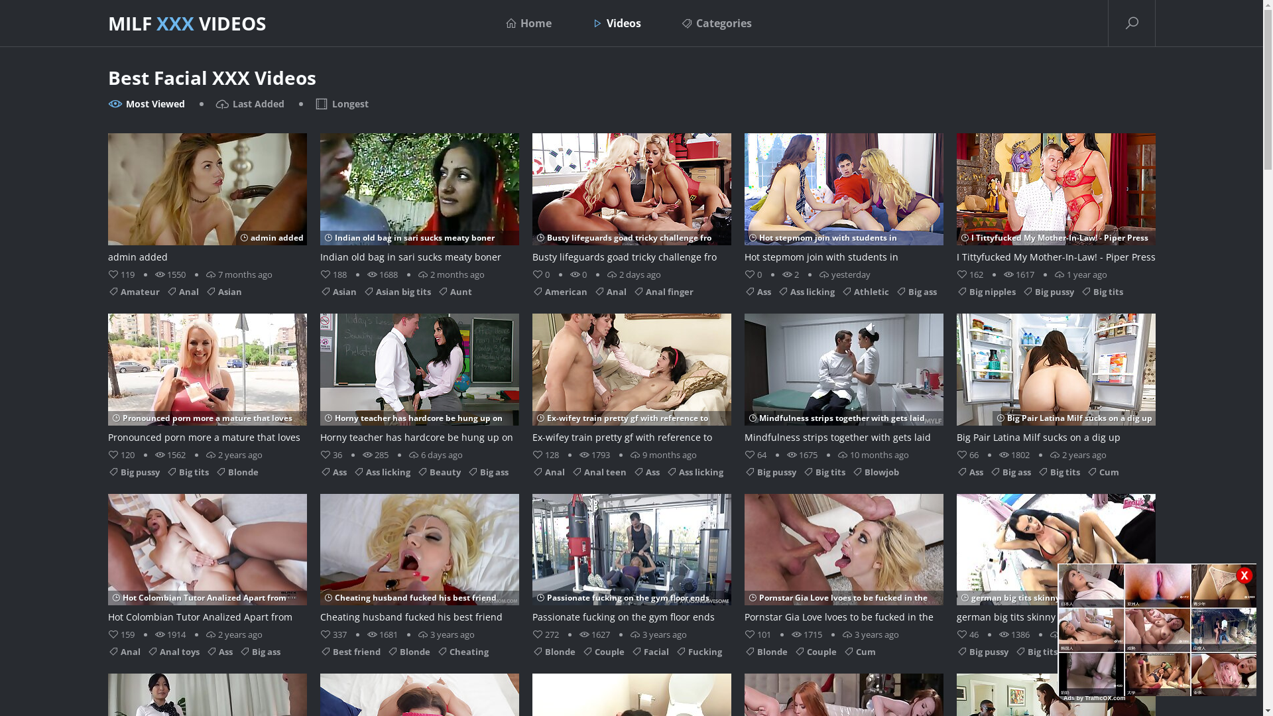  I want to click on I Tittyfucked My Mother-In-Law! - Piper Press & Alex Mack, so click(1056, 200).